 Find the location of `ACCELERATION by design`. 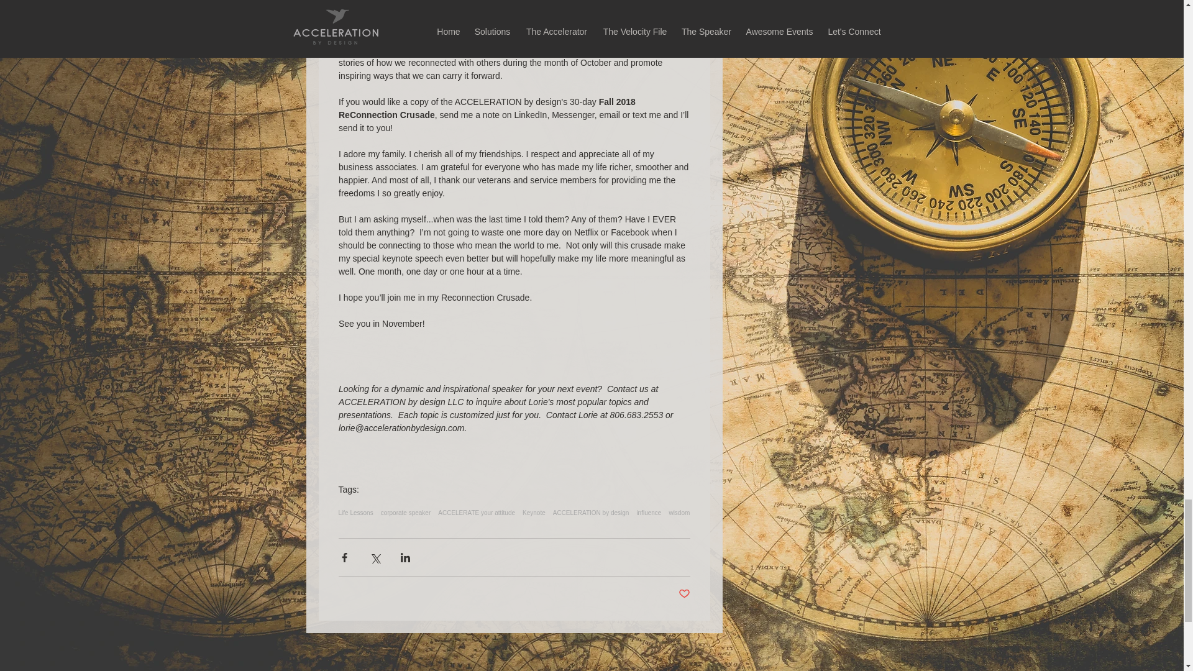

ACCELERATION by design is located at coordinates (592, 512).